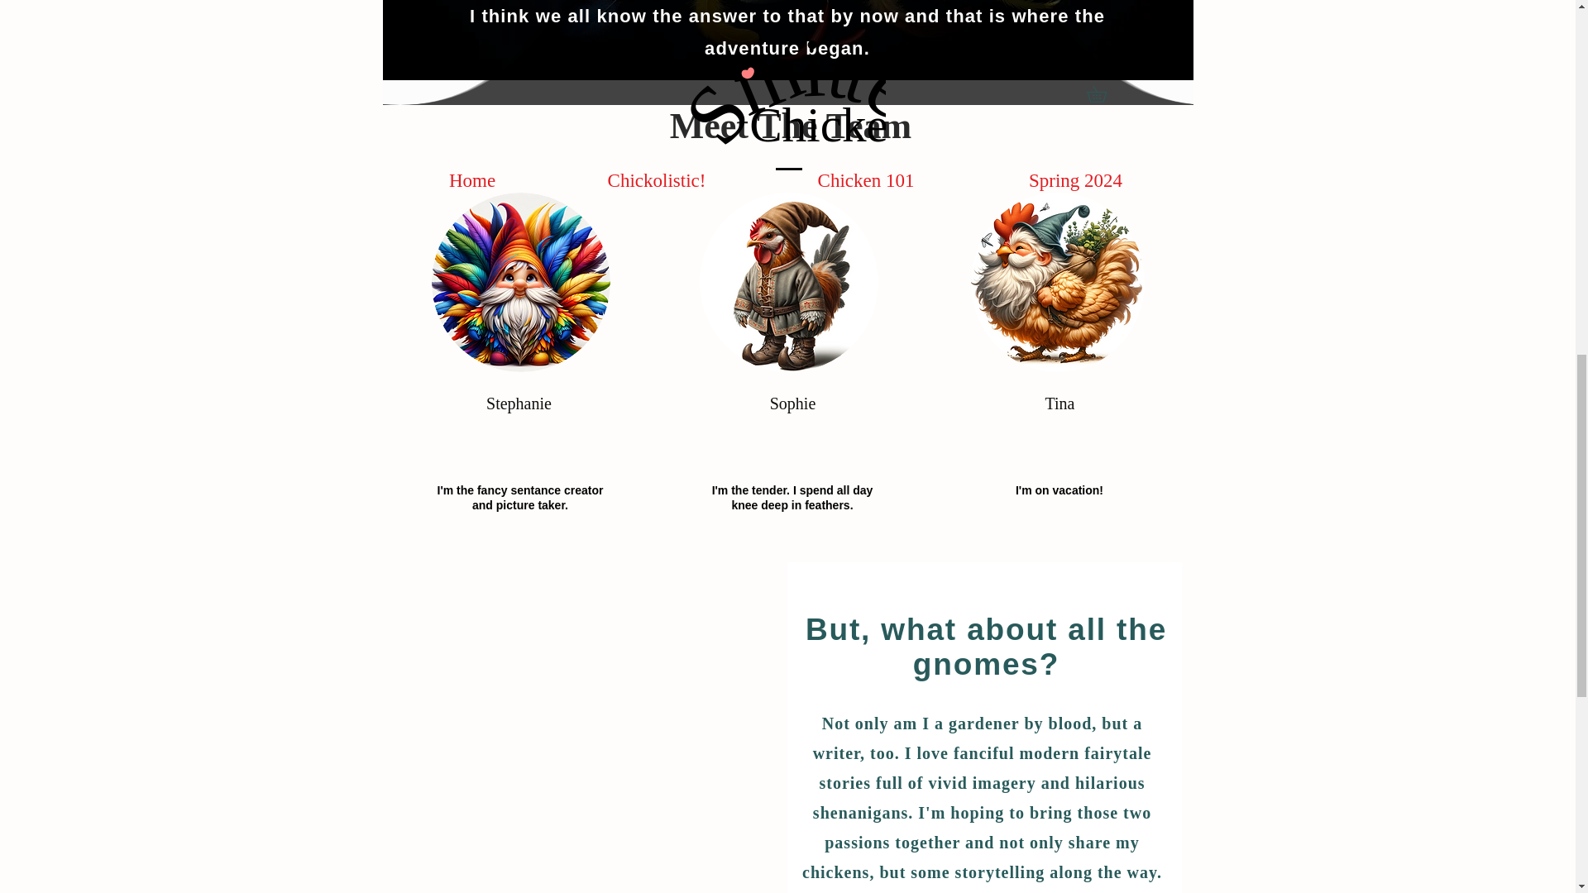 The width and height of the screenshot is (1588, 893). Describe the element at coordinates (1057, 283) in the screenshot. I see `guy3.jpg` at that location.